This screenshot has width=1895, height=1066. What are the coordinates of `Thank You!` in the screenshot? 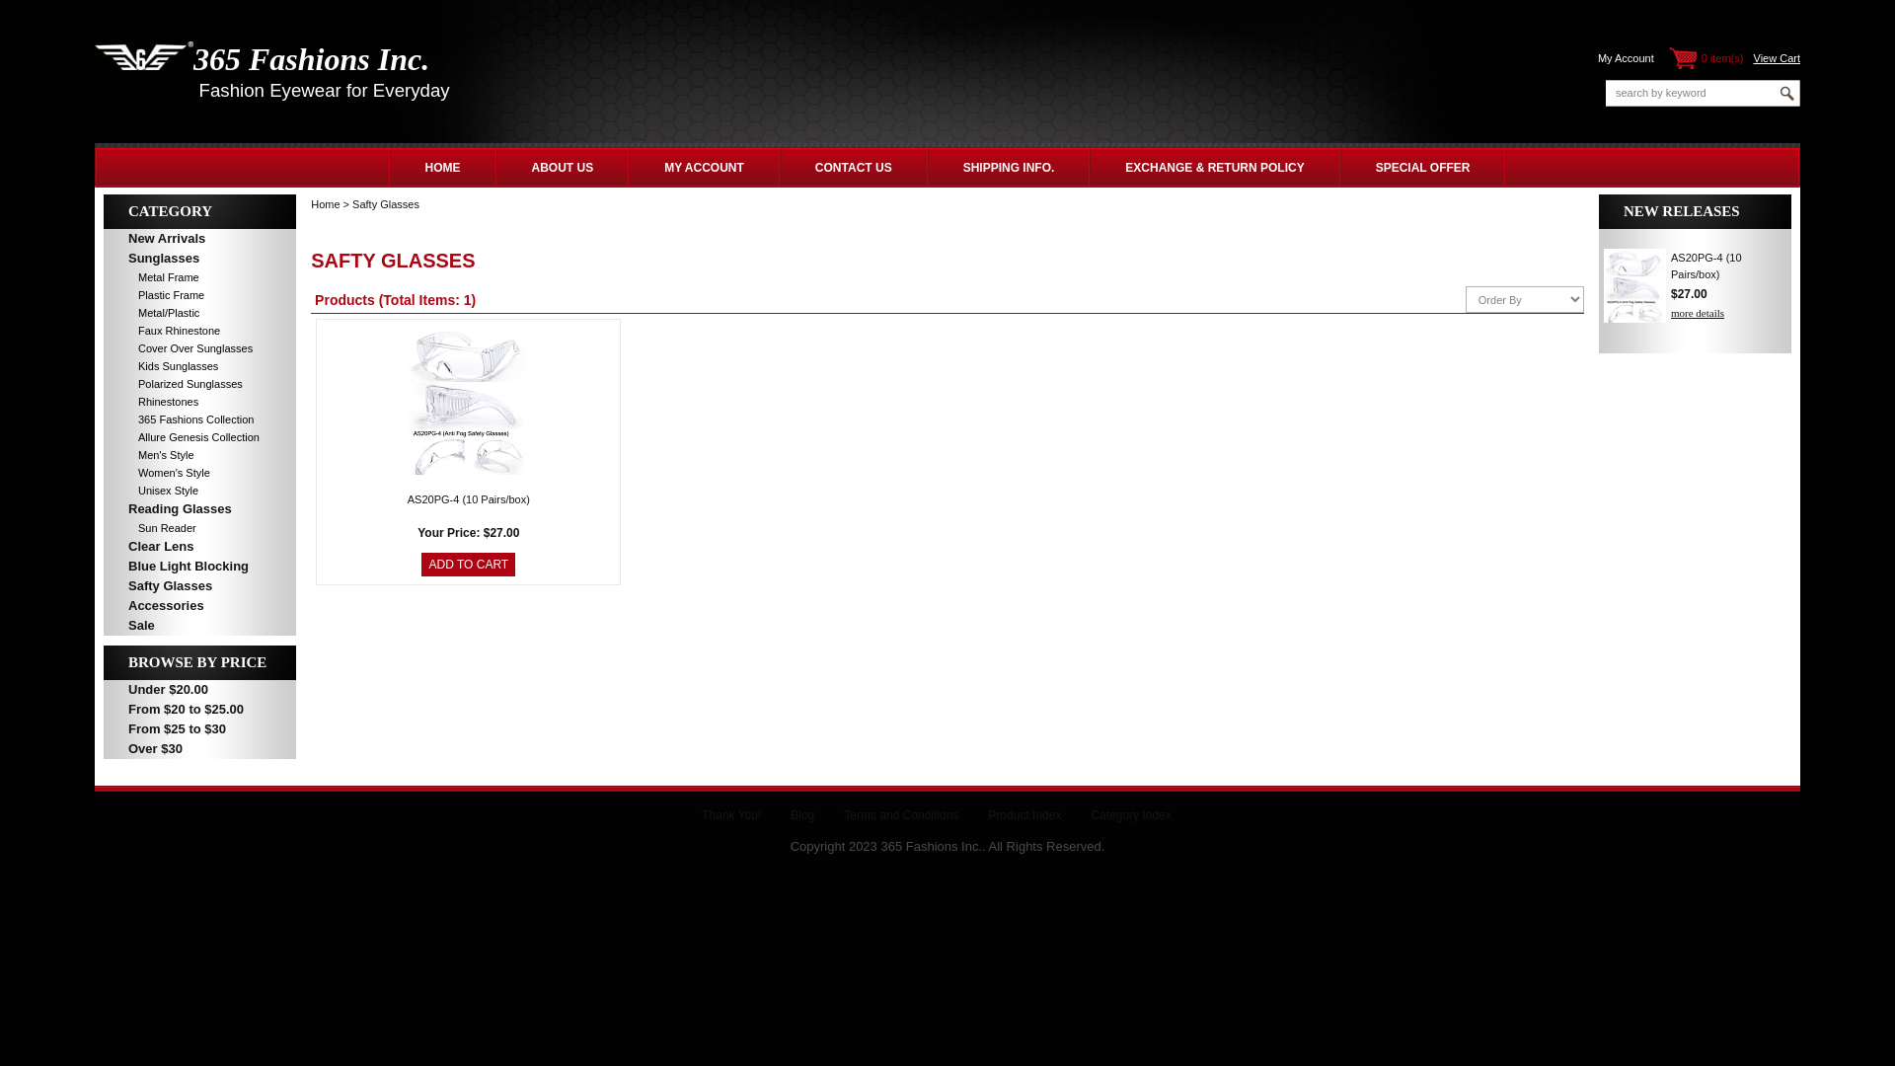 It's located at (731, 815).